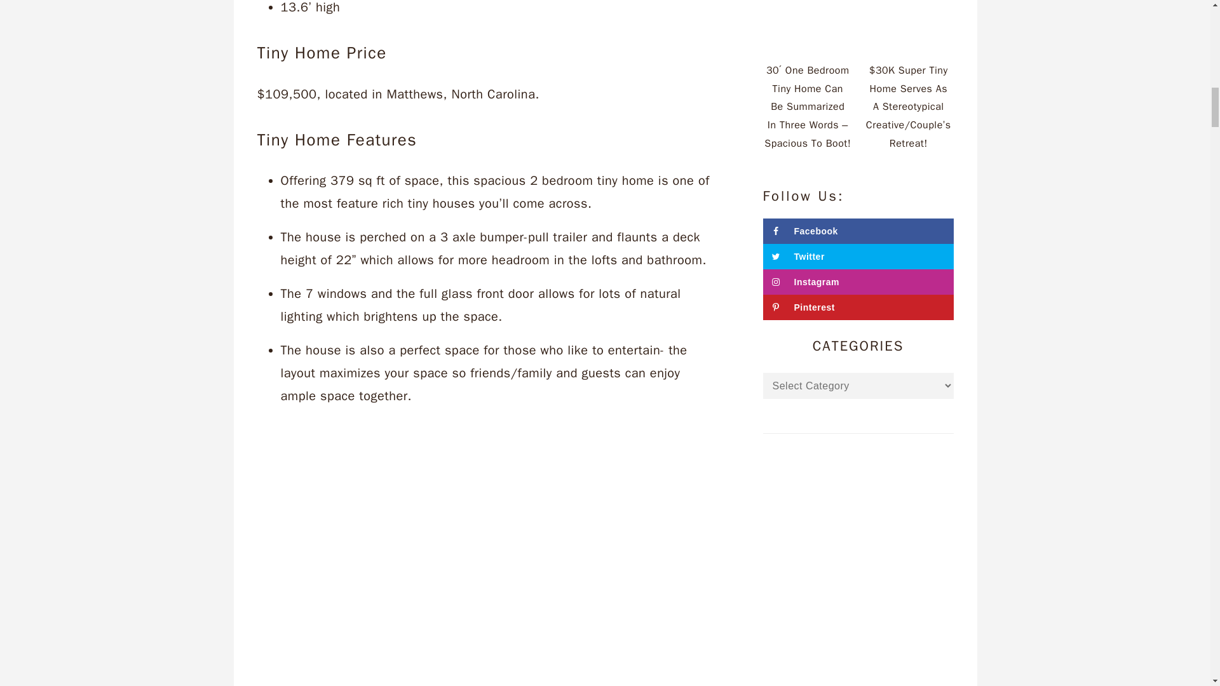  Describe the element at coordinates (858, 231) in the screenshot. I see `Follow on Facebook` at that location.